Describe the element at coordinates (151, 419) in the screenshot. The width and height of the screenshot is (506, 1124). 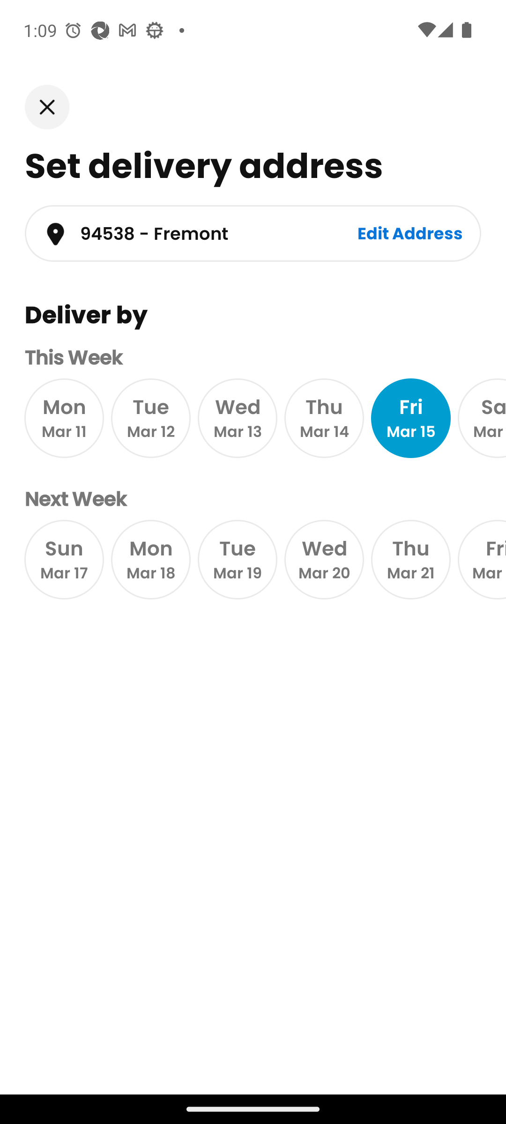
I see `Tue Mar 12` at that location.